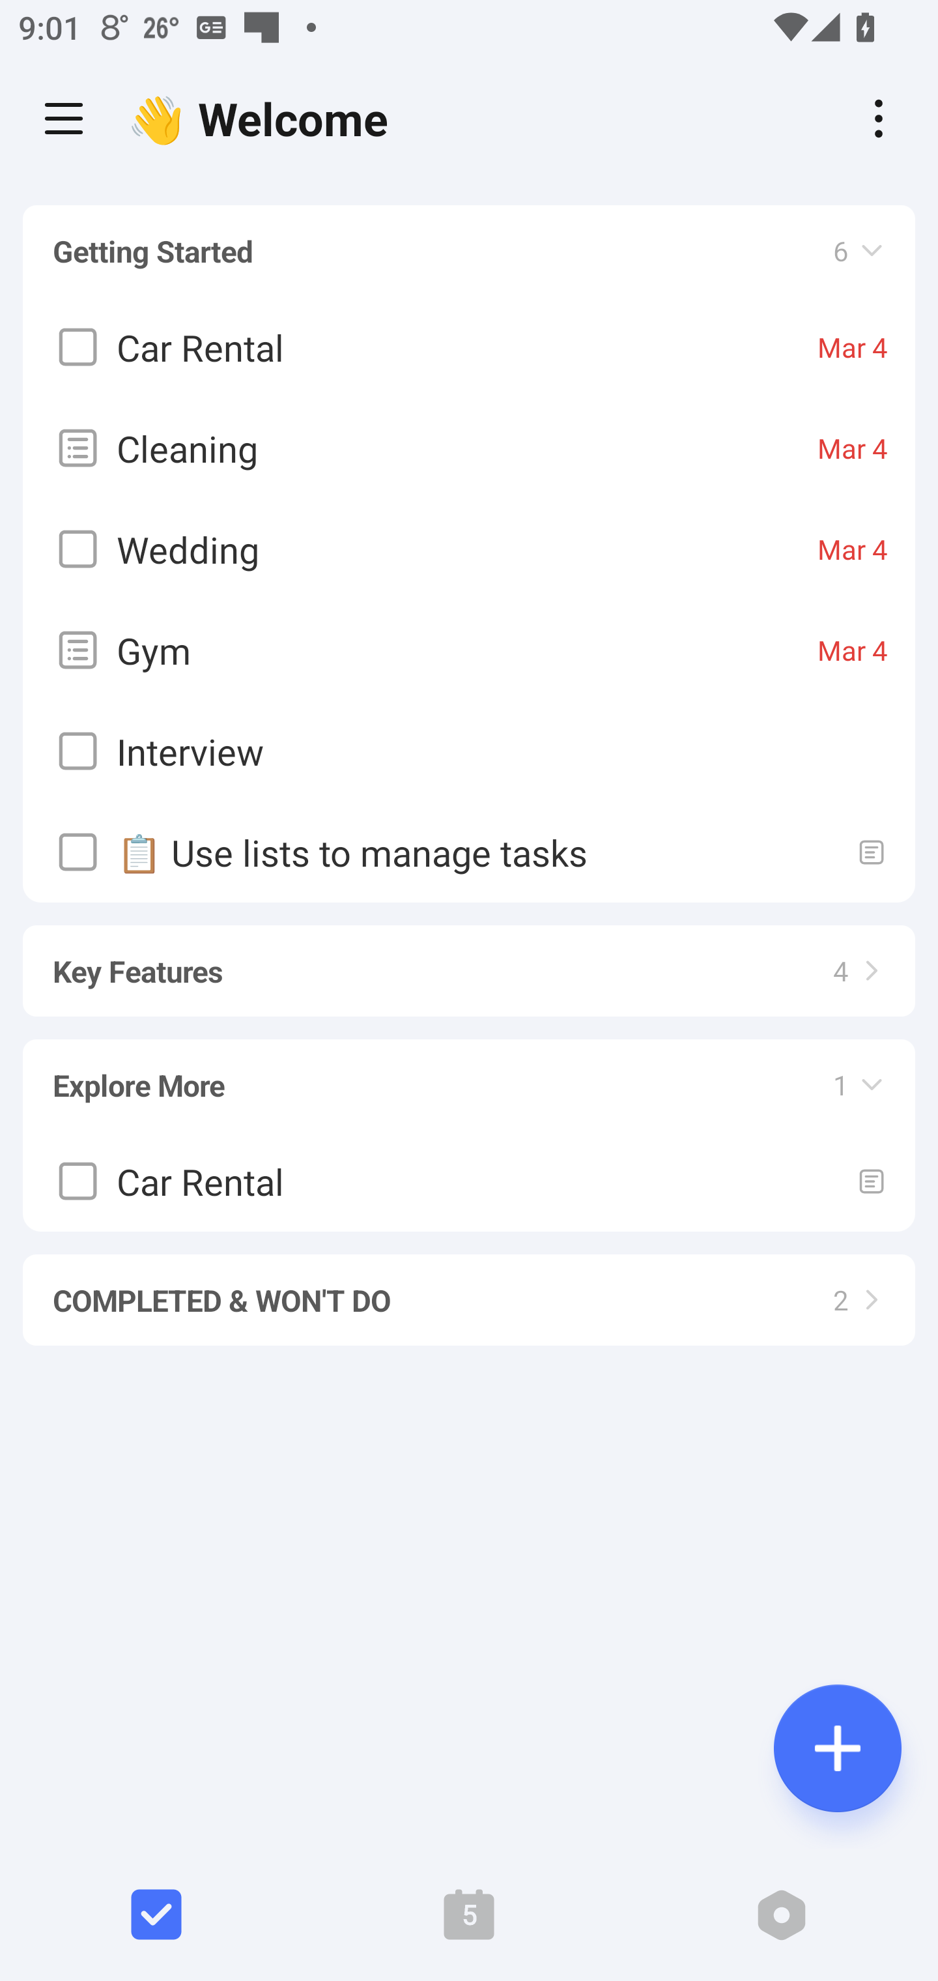 The width and height of the screenshot is (938, 1981). What do you see at coordinates (469, 959) in the screenshot?
I see `Key Features 4` at bounding box center [469, 959].